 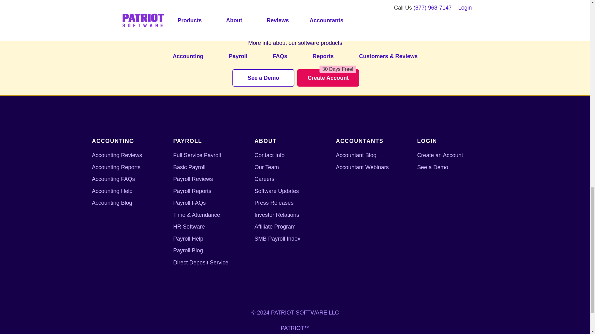 What do you see at coordinates (295, 293) in the screenshot?
I see `Visit our Instagram` at bounding box center [295, 293].